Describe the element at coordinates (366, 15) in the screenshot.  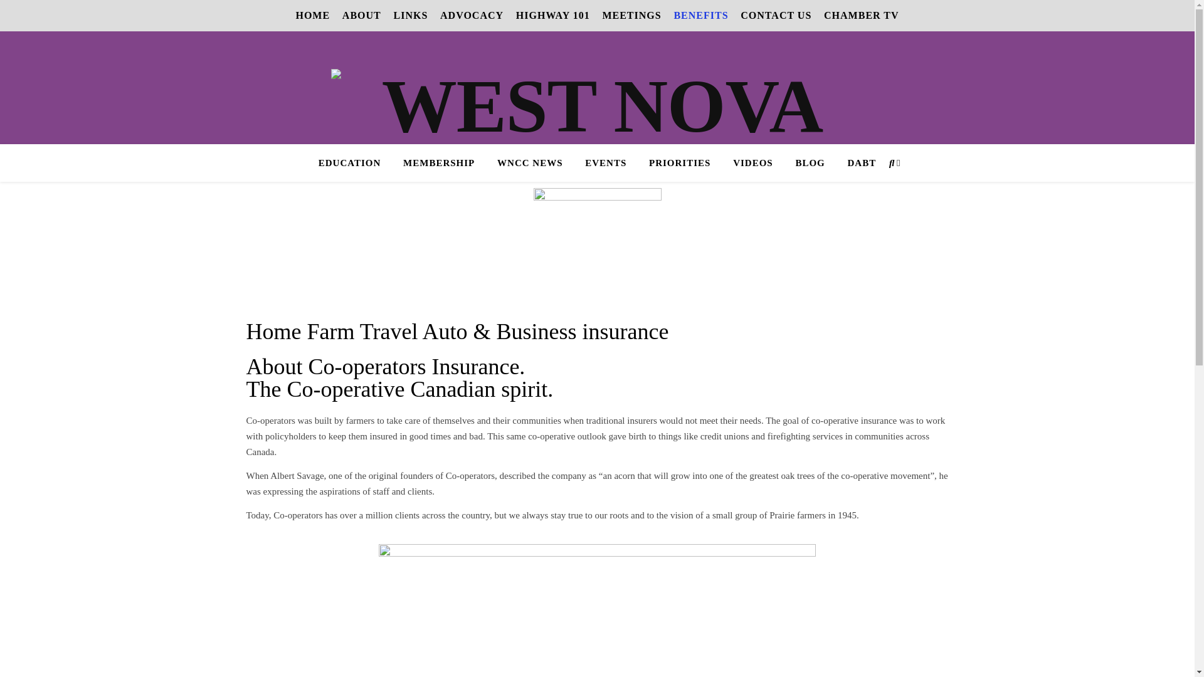
I see `ABOUT` at that location.